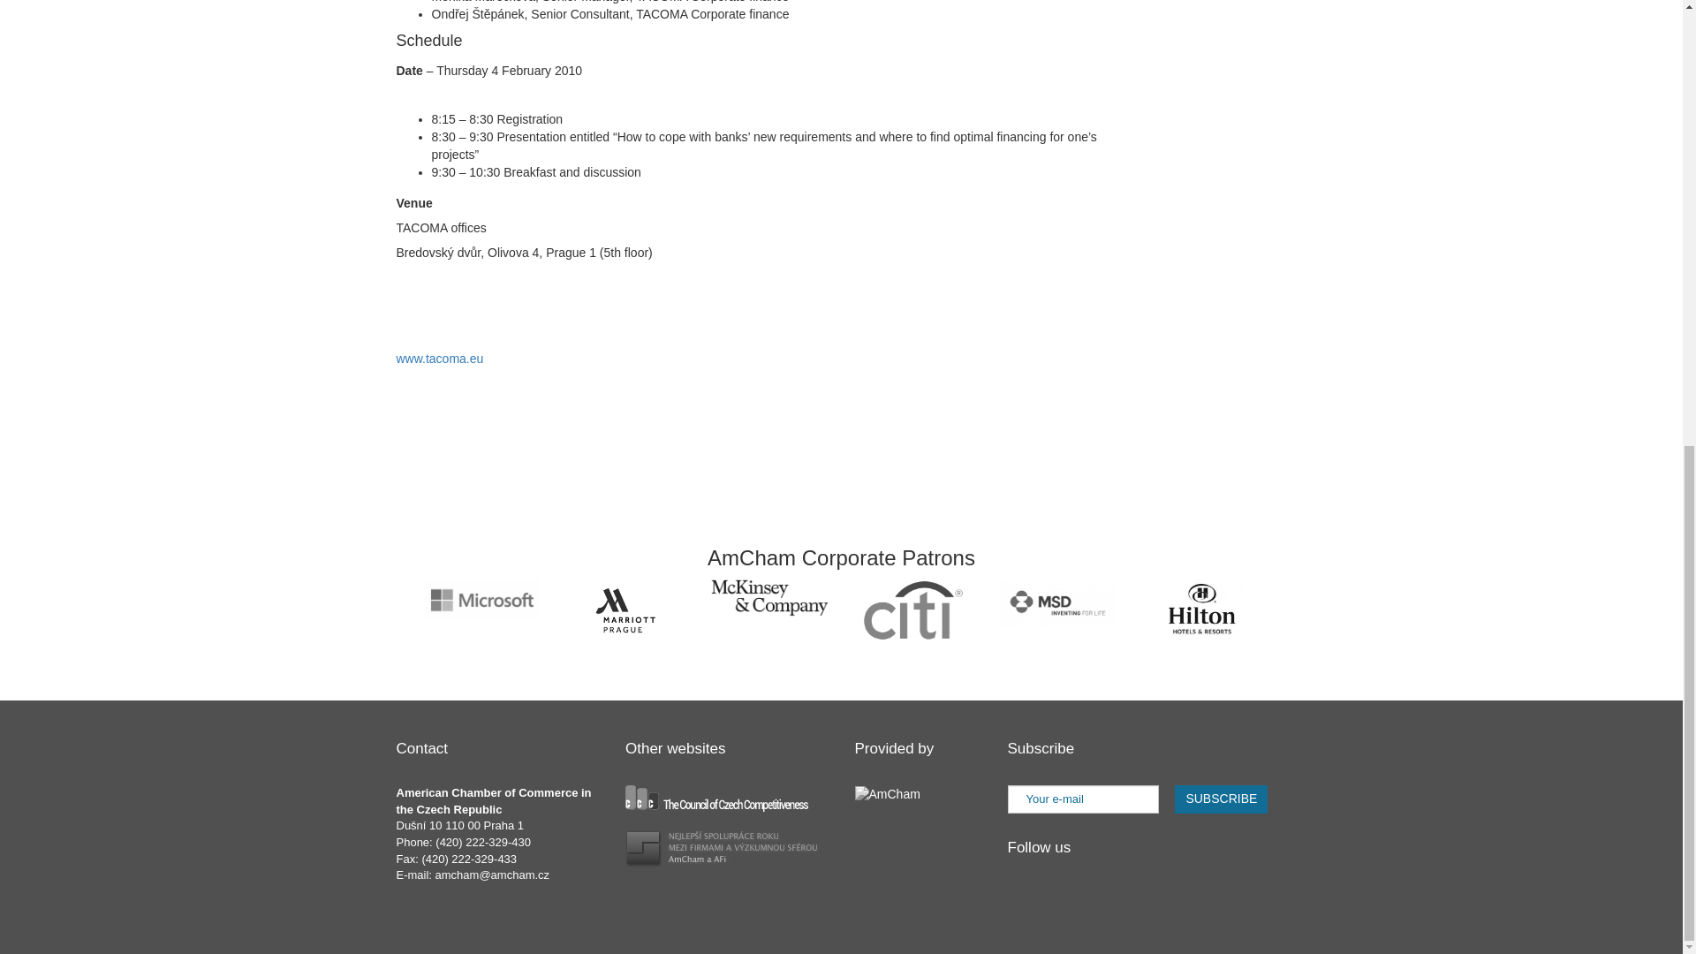  What do you see at coordinates (439, 359) in the screenshot?
I see `www.tacoma.eu` at bounding box center [439, 359].